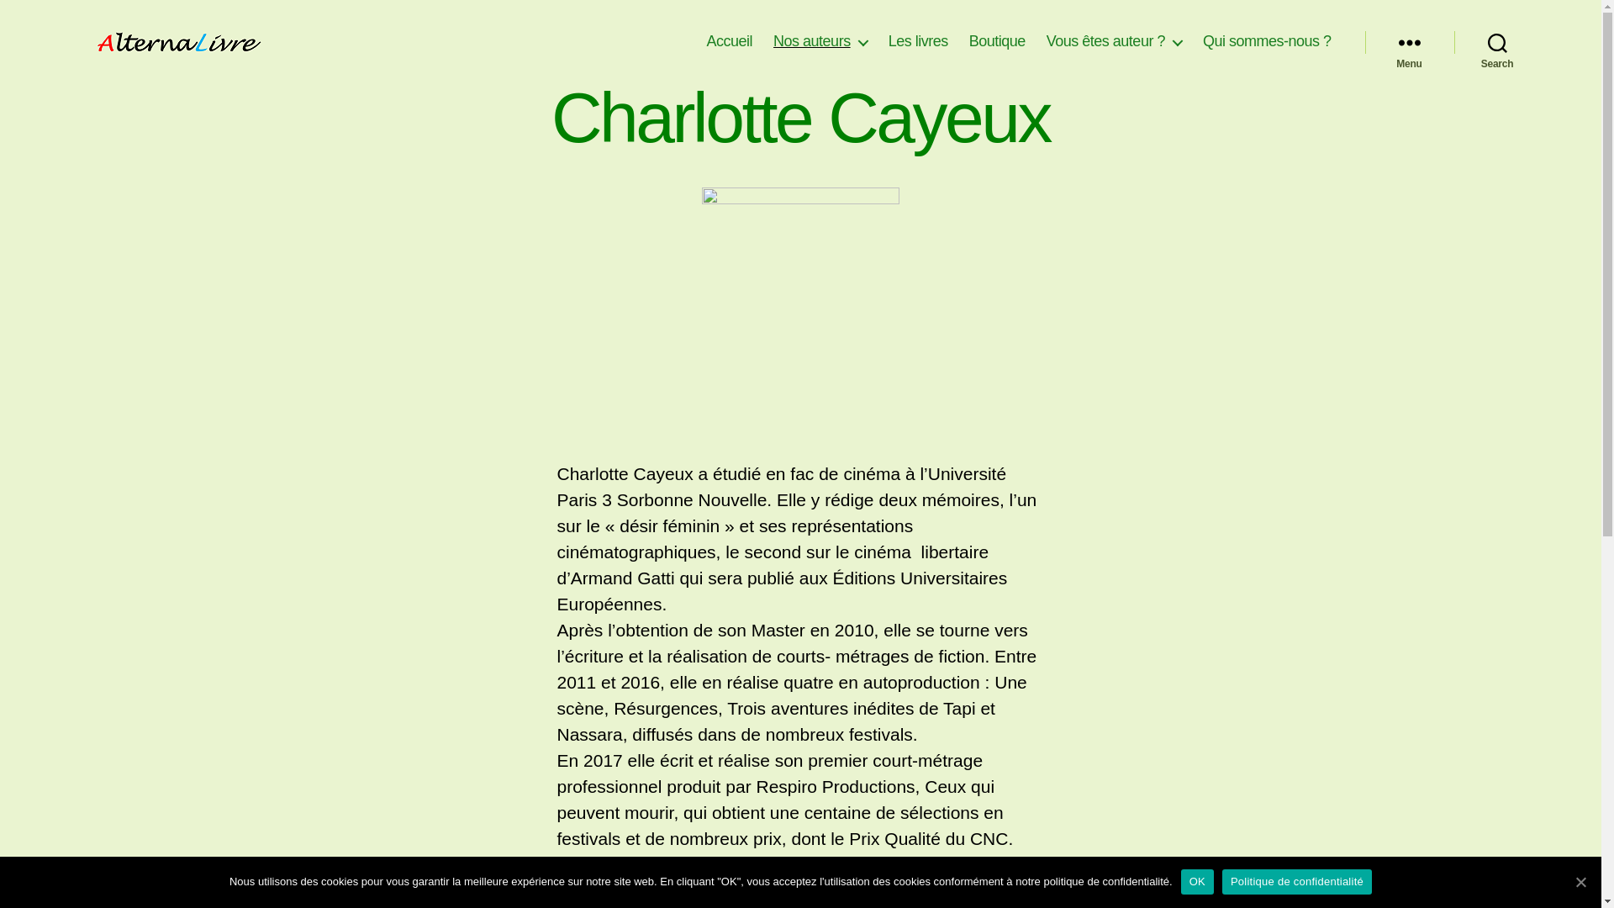  I want to click on Les livres, so click(918, 42).